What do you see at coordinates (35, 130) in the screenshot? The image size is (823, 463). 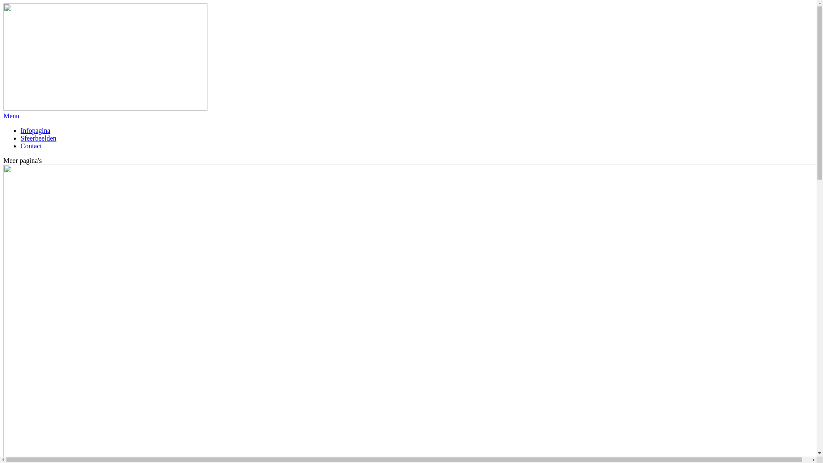 I see `Infopagina` at bounding box center [35, 130].